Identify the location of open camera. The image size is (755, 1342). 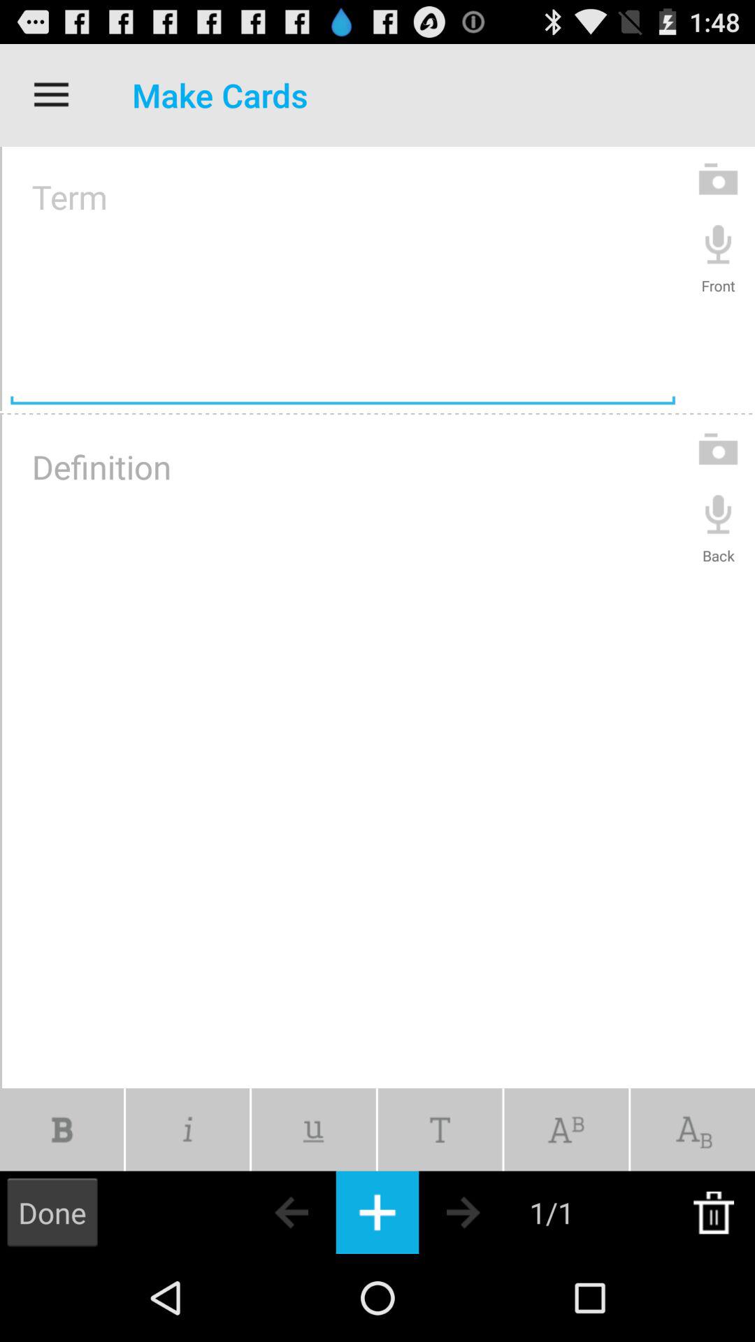
(719, 449).